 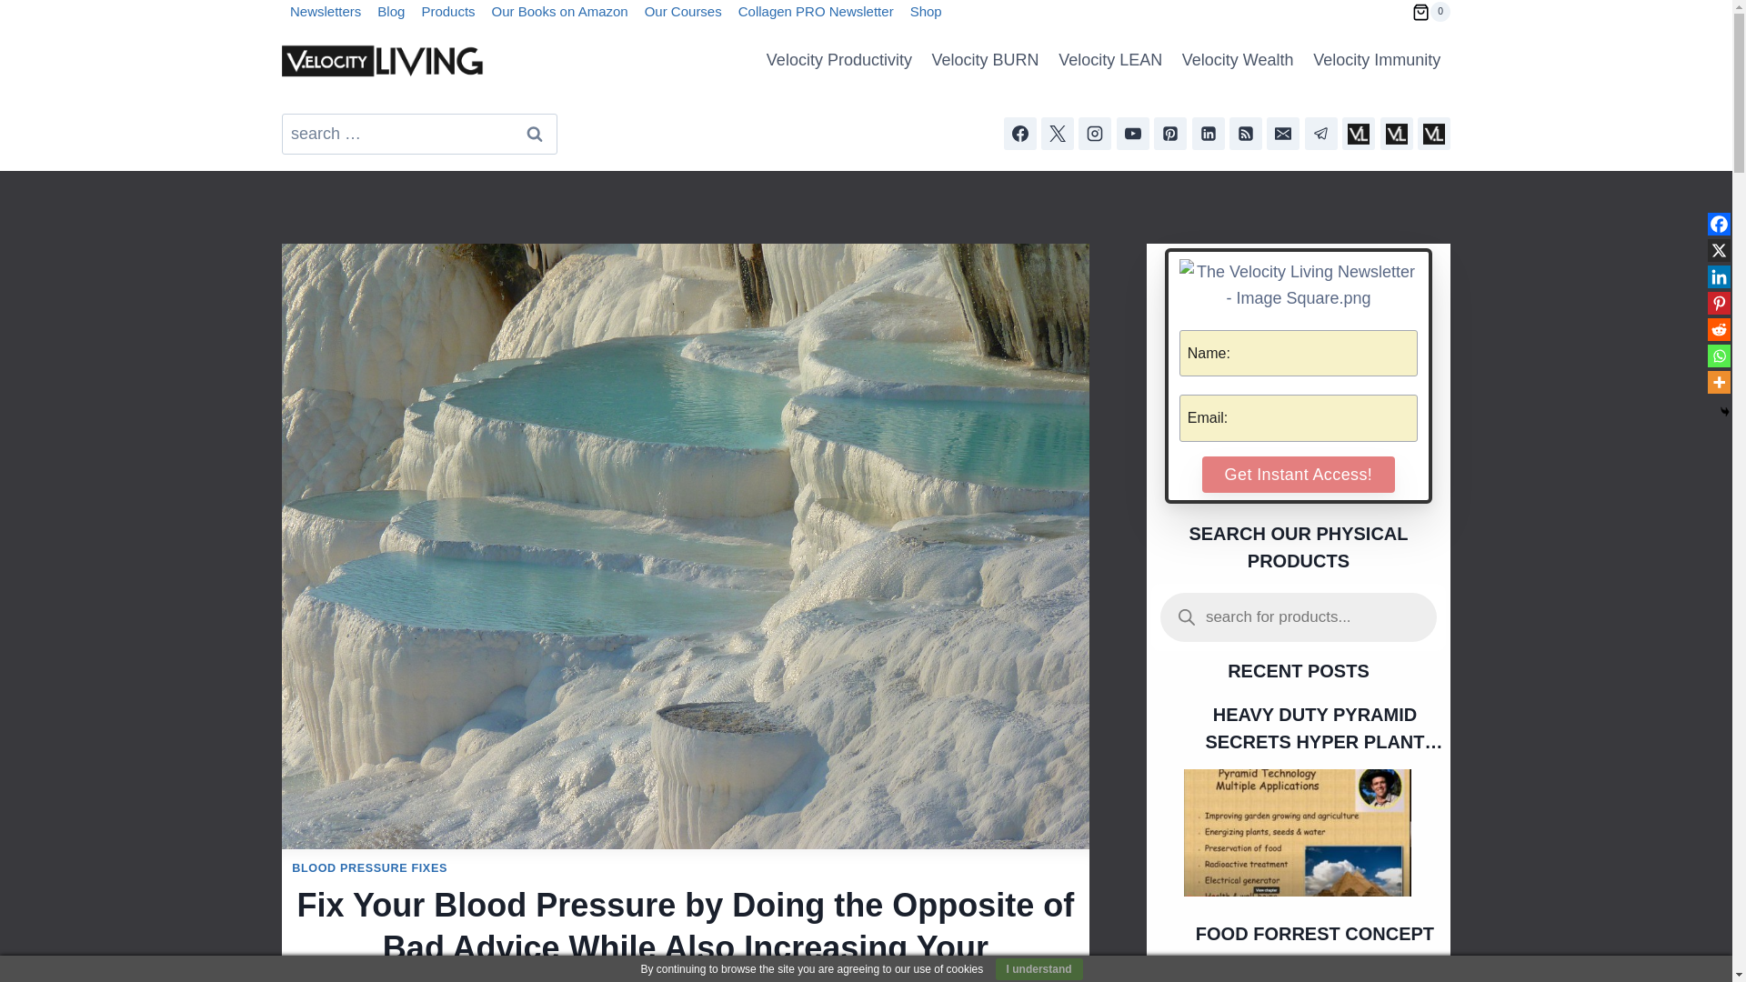 I want to click on Newsletters, so click(x=325, y=13).